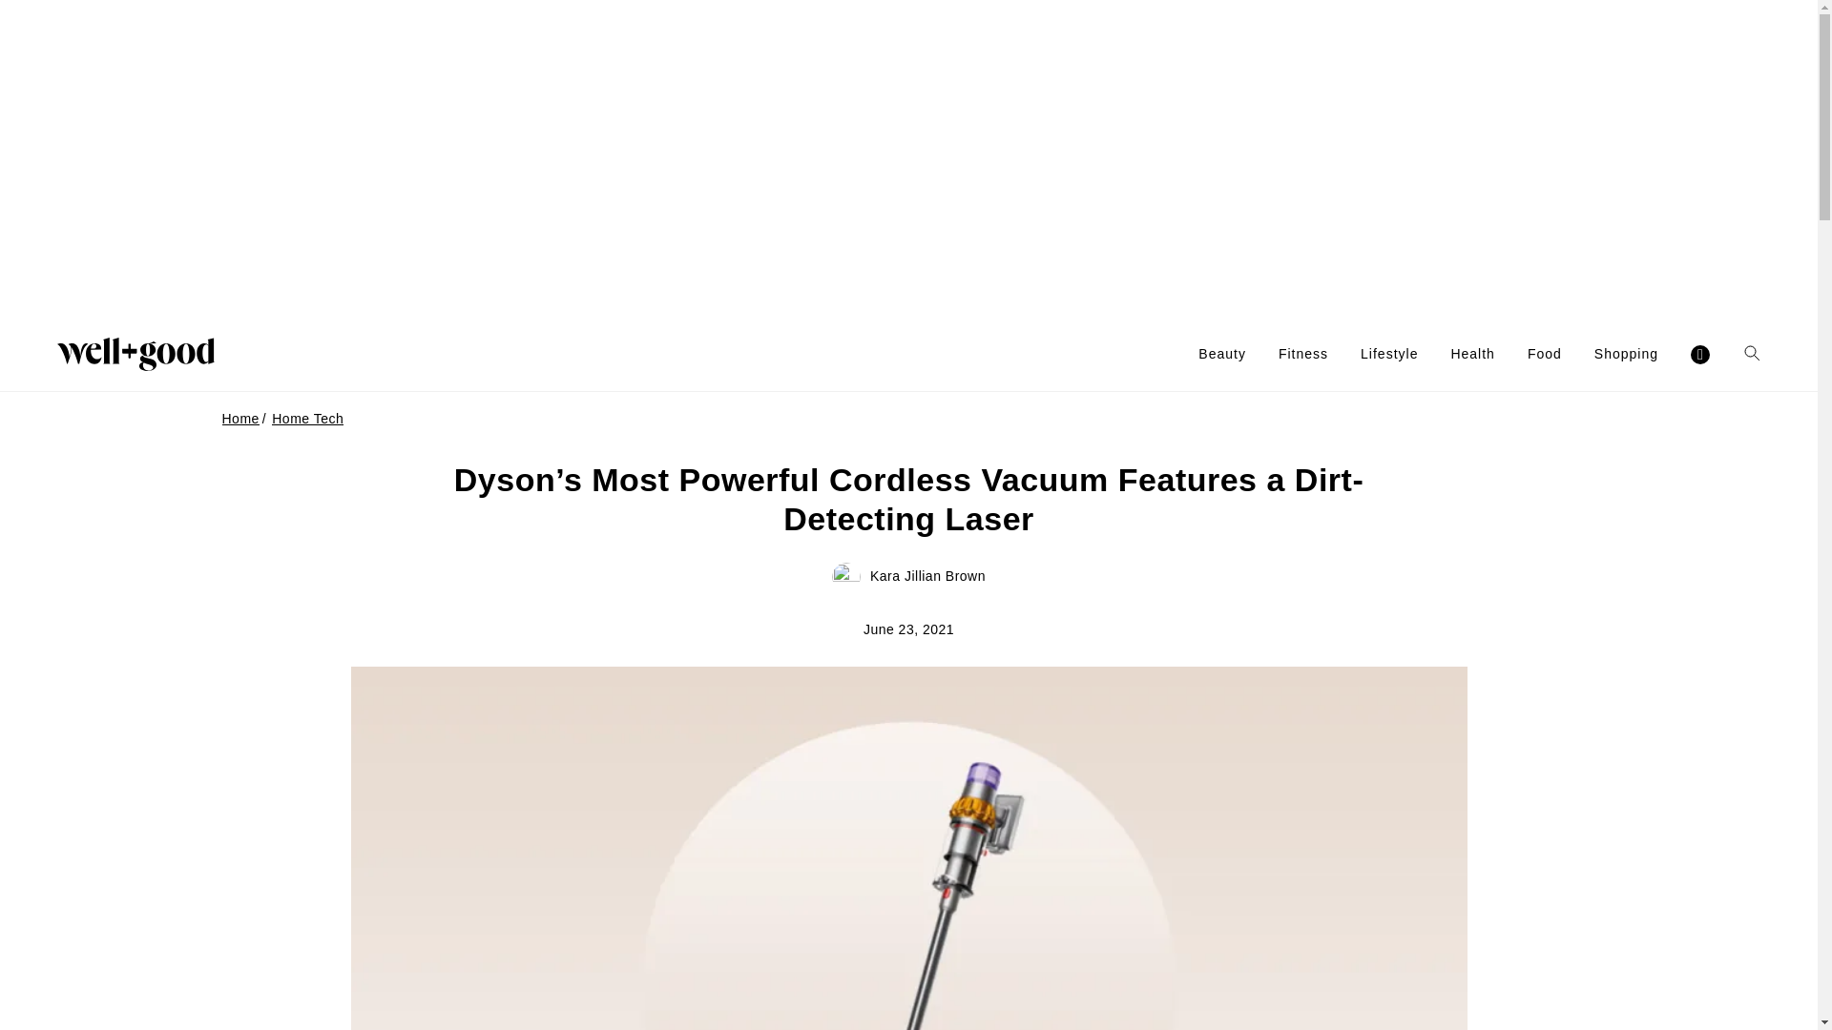 The height and width of the screenshot is (1030, 1832). I want to click on Food, so click(1545, 354).